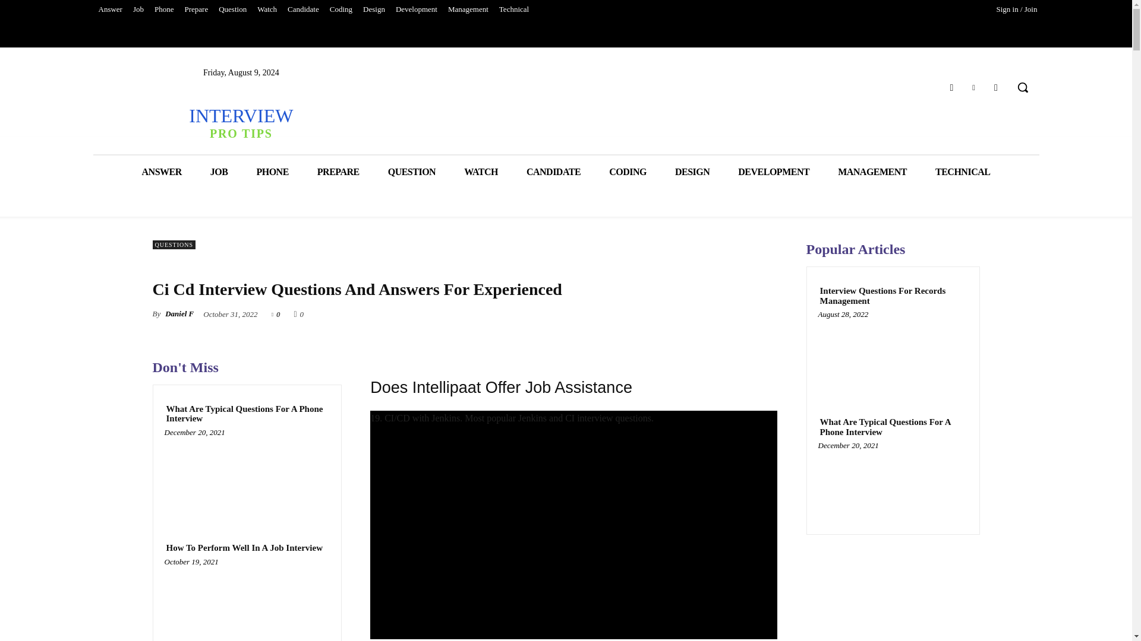 The height and width of the screenshot is (641, 1141). What do you see at coordinates (513, 9) in the screenshot?
I see `Management` at bounding box center [513, 9].